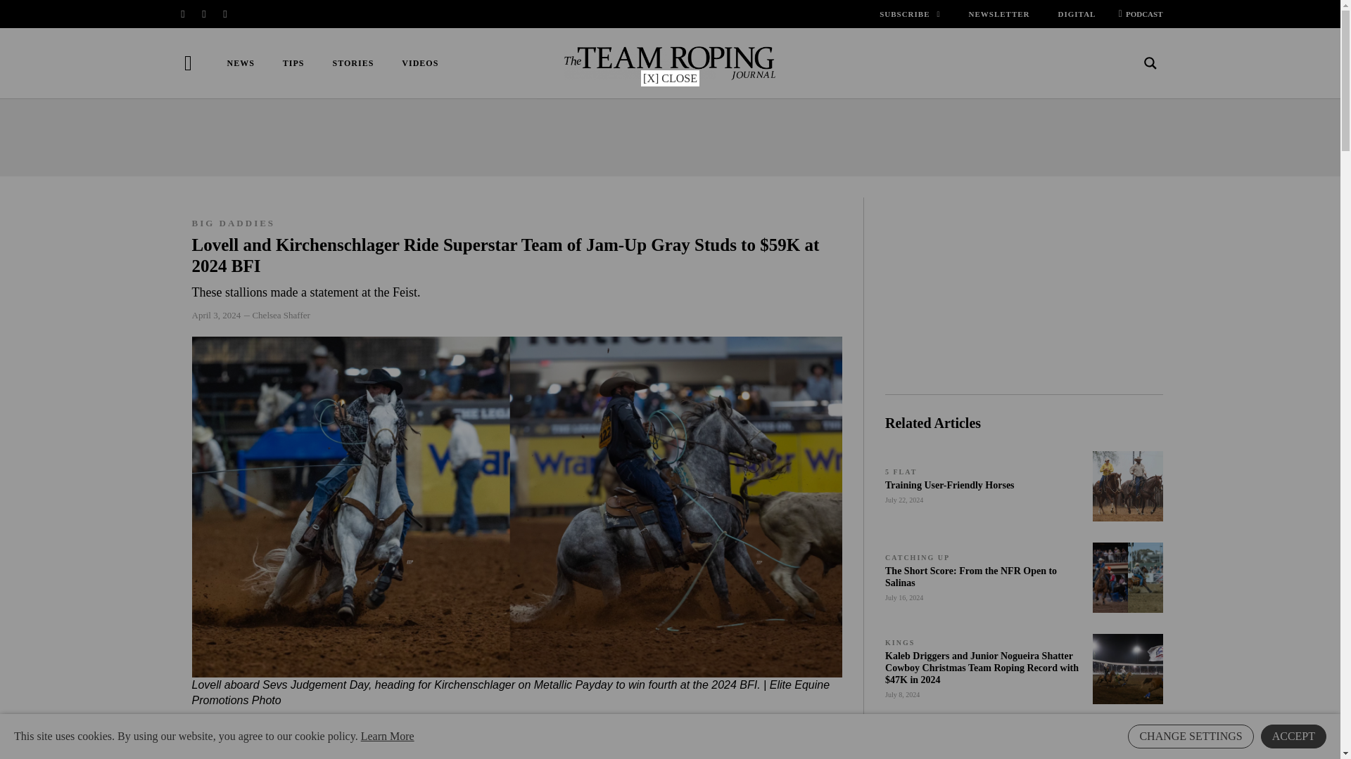 The width and height of the screenshot is (1351, 759). I want to click on DIGITAL, so click(1077, 14).